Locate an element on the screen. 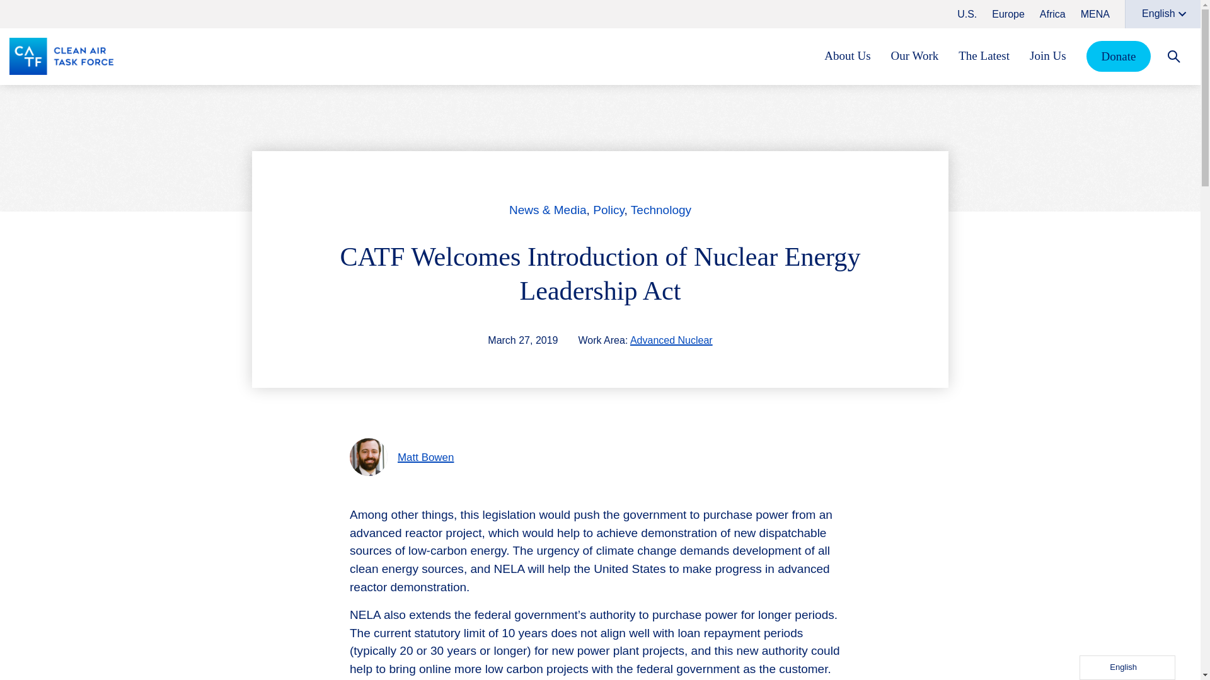  Our Work is located at coordinates (914, 55).